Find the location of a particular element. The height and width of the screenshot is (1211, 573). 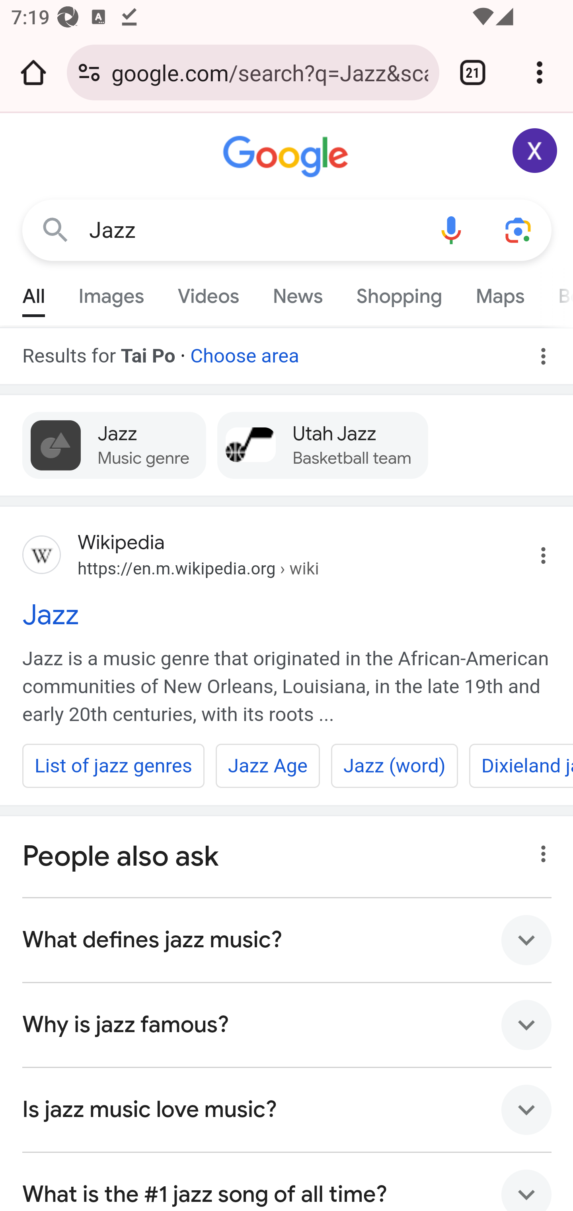

Jazz Music genre Jazz Music genre is located at coordinates (115, 445).